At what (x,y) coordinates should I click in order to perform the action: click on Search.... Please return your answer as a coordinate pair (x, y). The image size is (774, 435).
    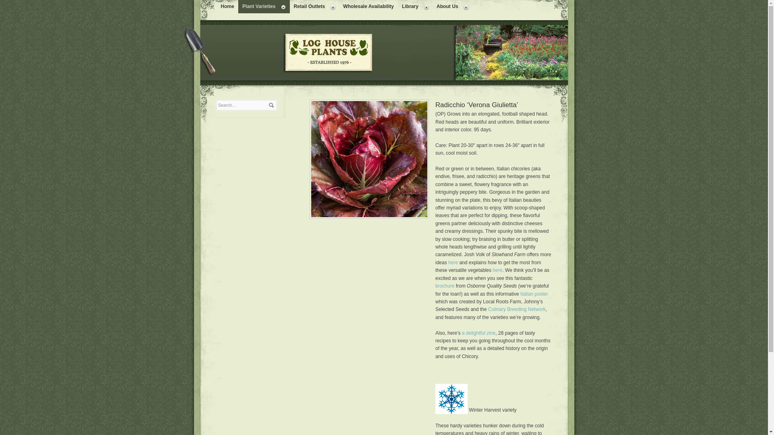
    Looking at the image, I should click on (243, 105).